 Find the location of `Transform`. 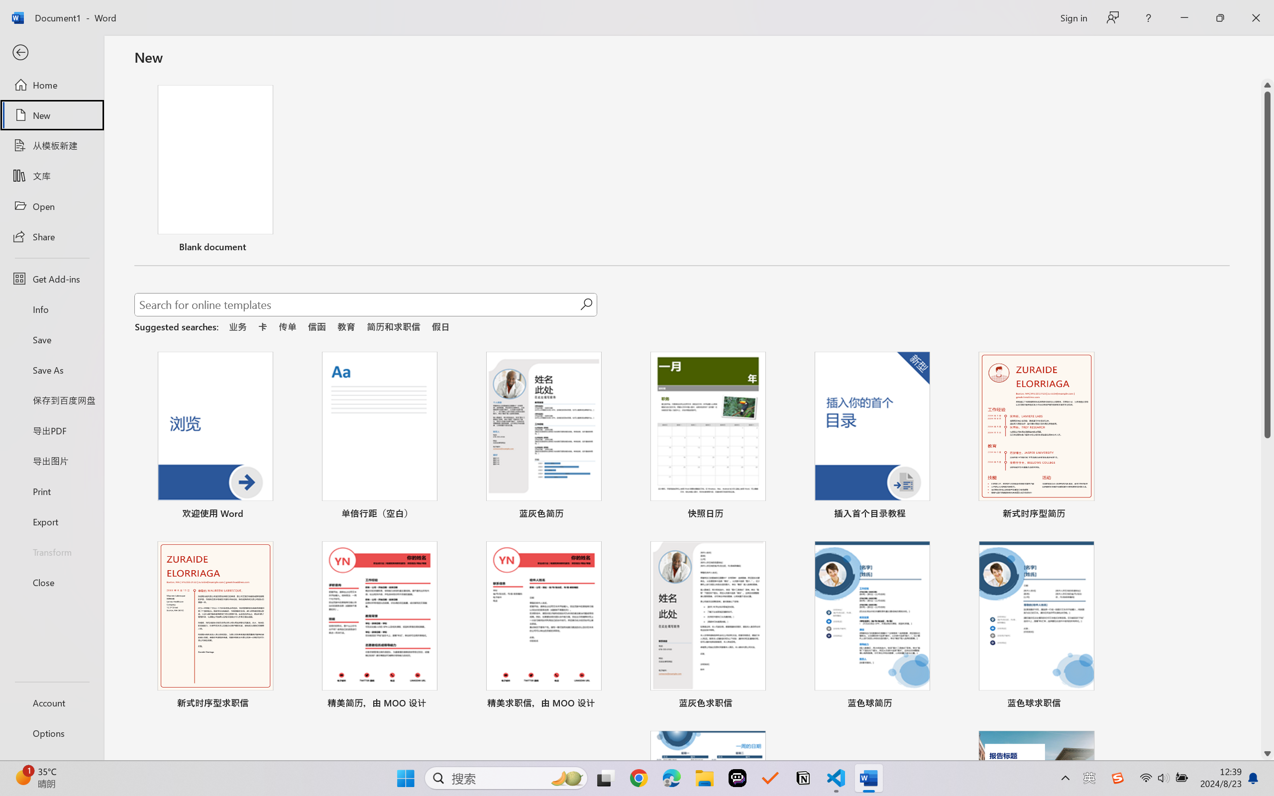

Transform is located at coordinates (52, 551).